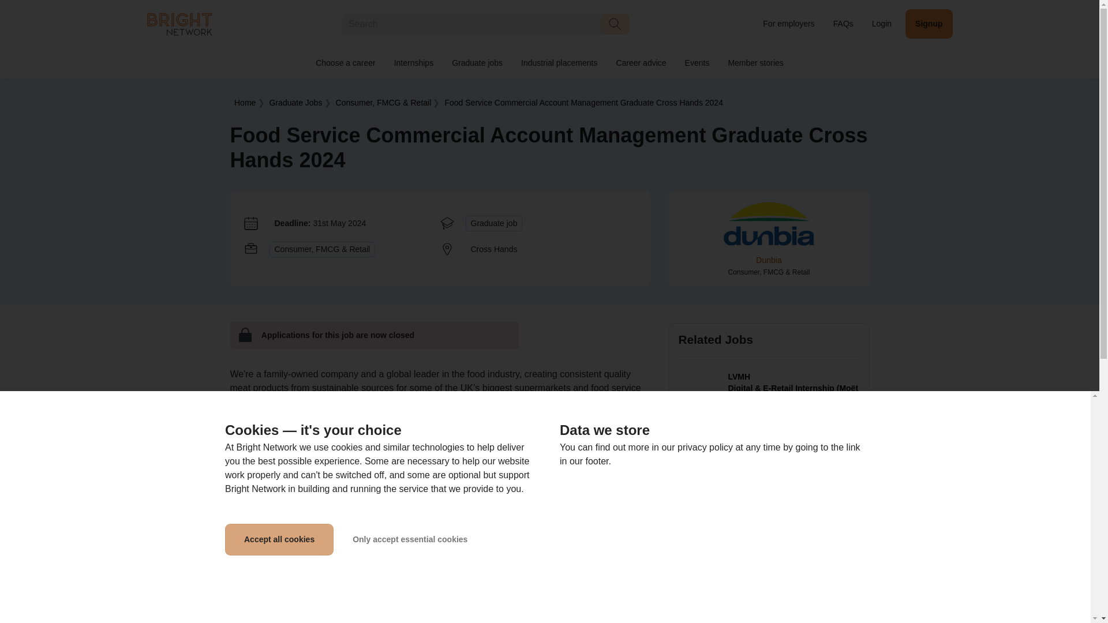  I want to click on Home, so click(245, 102).